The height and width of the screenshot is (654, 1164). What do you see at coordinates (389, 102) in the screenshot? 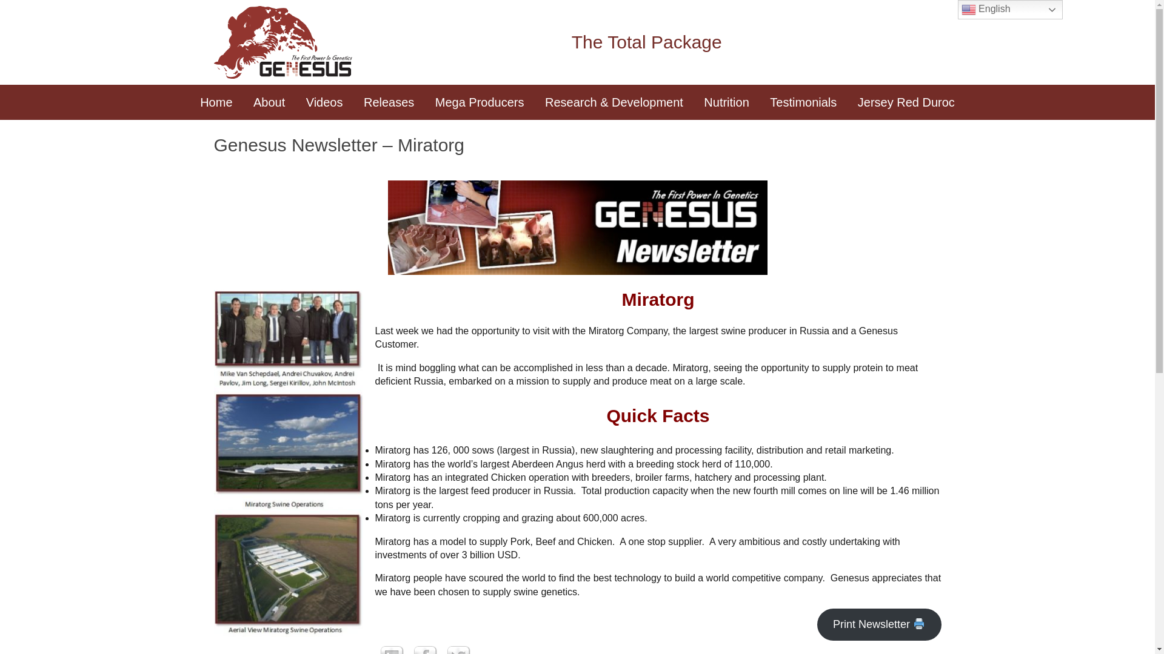
I see `Releases` at bounding box center [389, 102].